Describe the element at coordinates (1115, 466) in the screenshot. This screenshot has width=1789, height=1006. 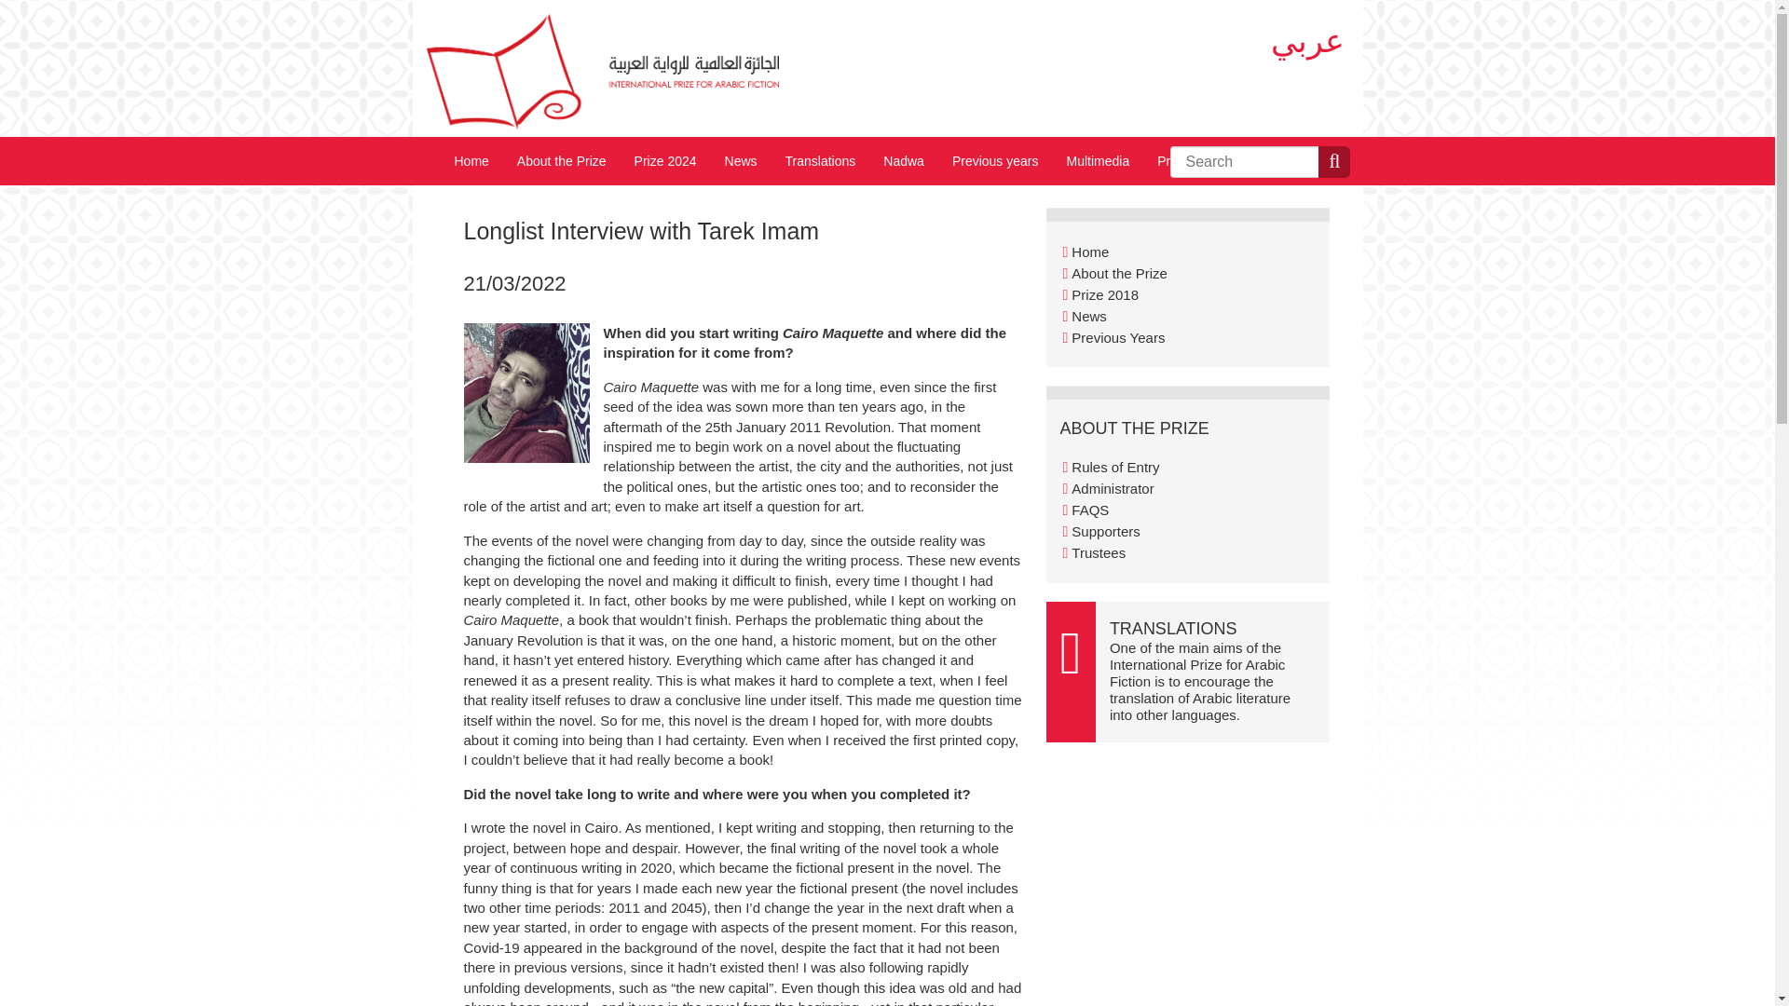
I see `Rules of Entry` at that location.